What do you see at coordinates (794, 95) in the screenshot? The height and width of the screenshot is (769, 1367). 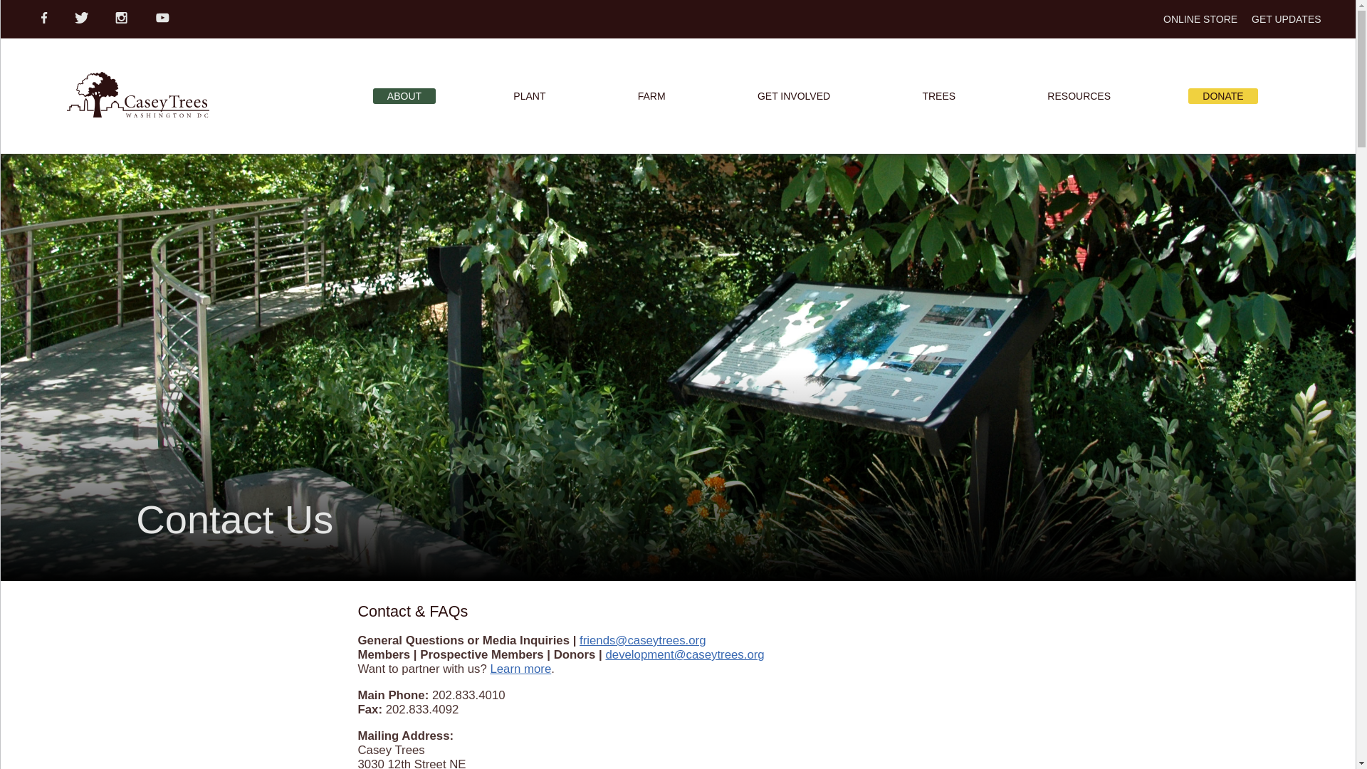 I see `GET INVOLVED` at bounding box center [794, 95].